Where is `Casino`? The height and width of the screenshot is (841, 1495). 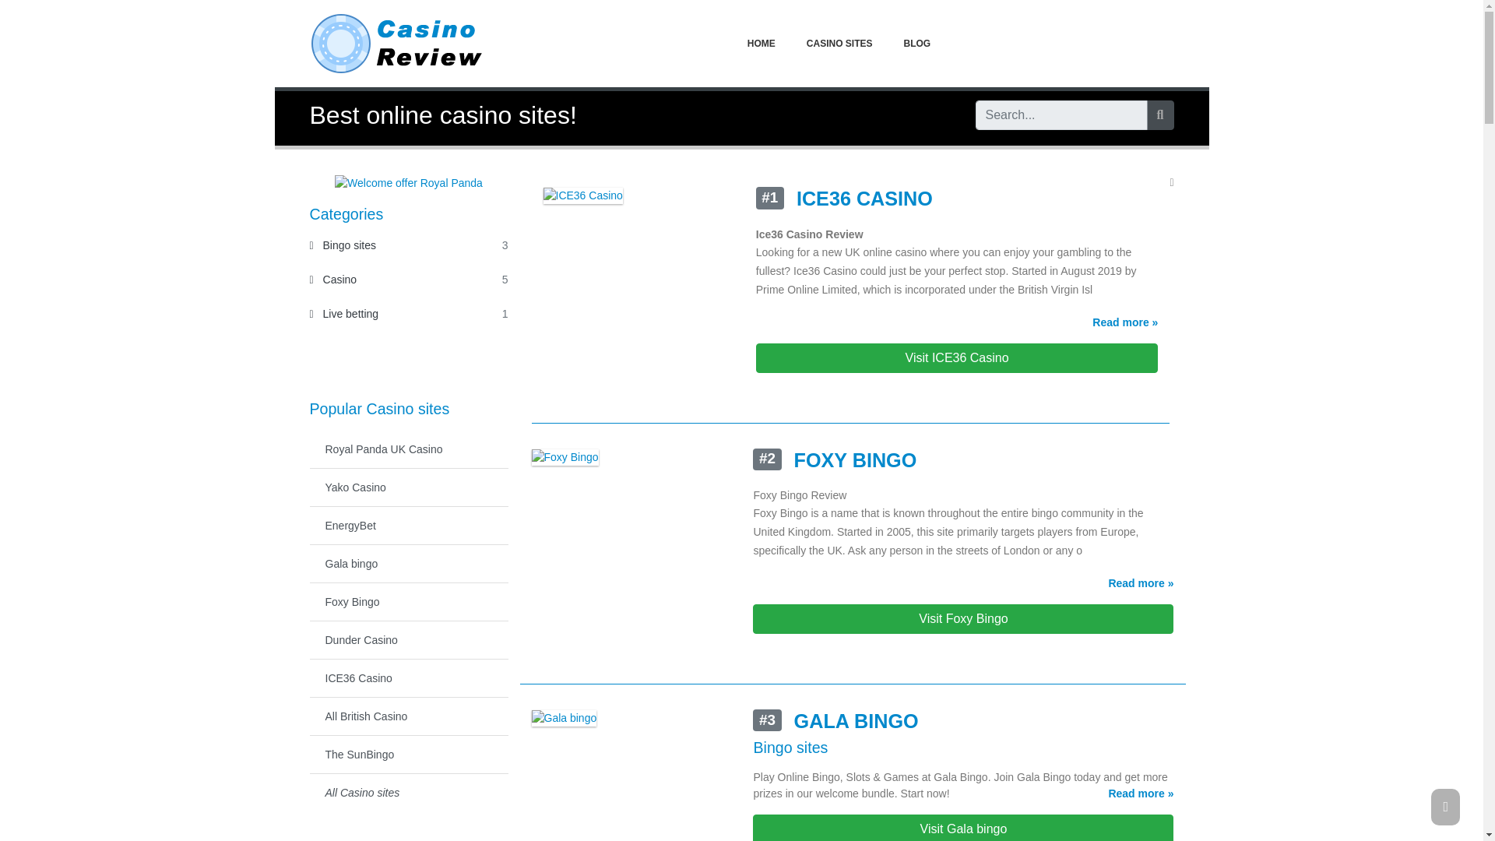
Casino is located at coordinates (408, 602).